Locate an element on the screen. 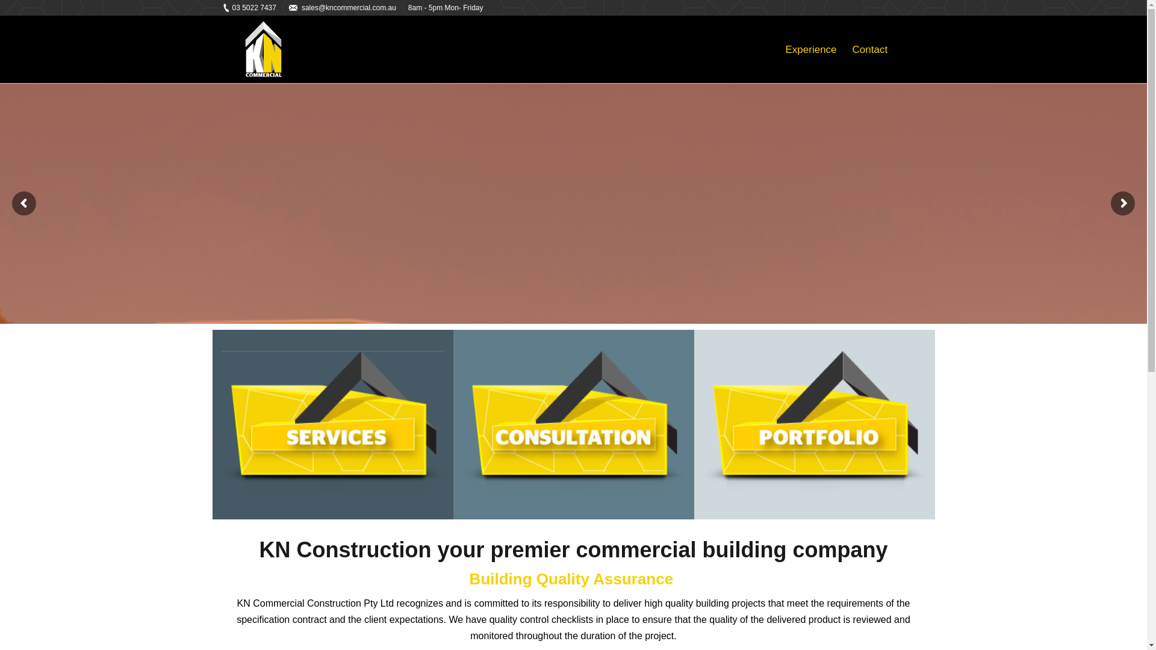 The width and height of the screenshot is (1156, 650). Contact is located at coordinates (871, 49).